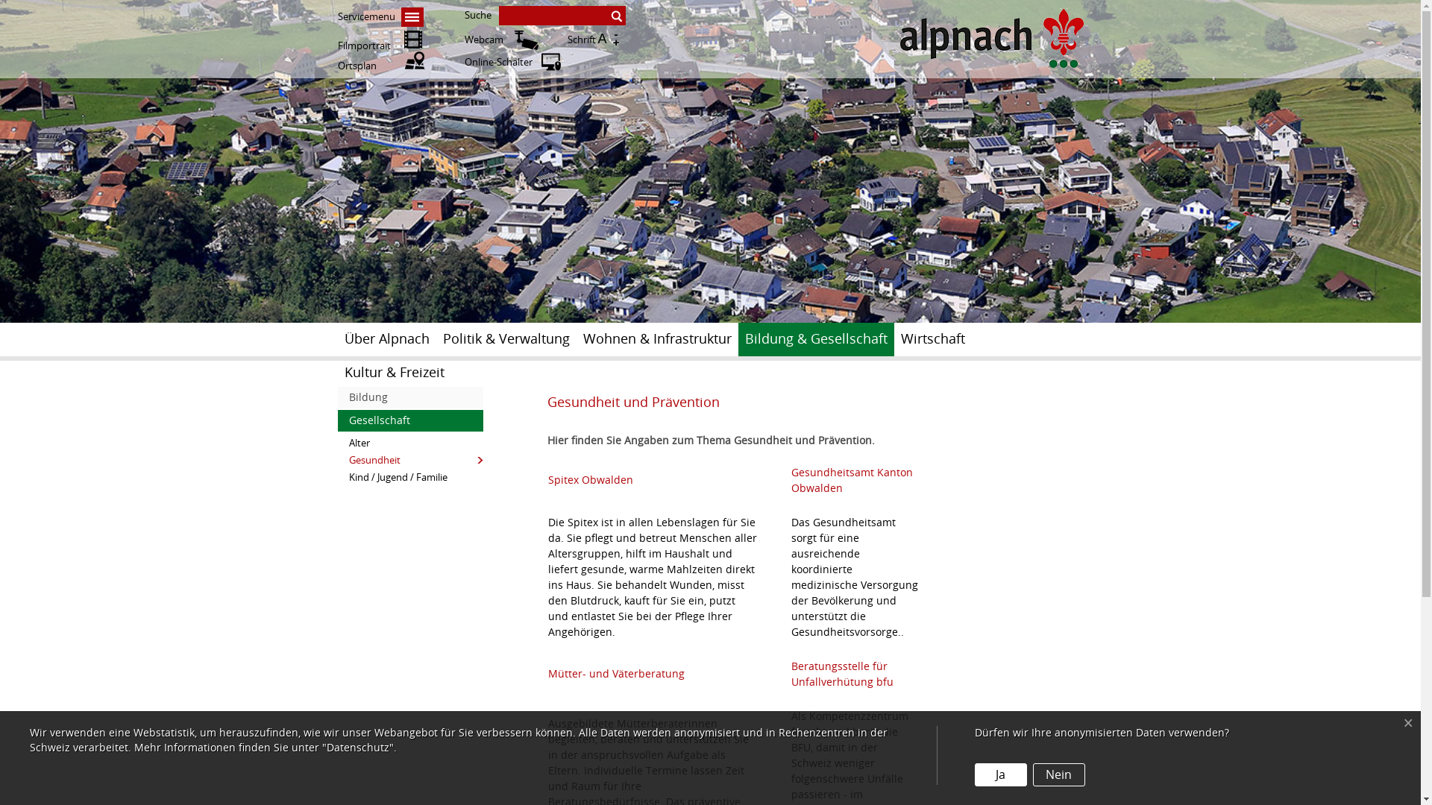  What do you see at coordinates (380, 66) in the screenshot?
I see `Ortsplan` at bounding box center [380, 66].